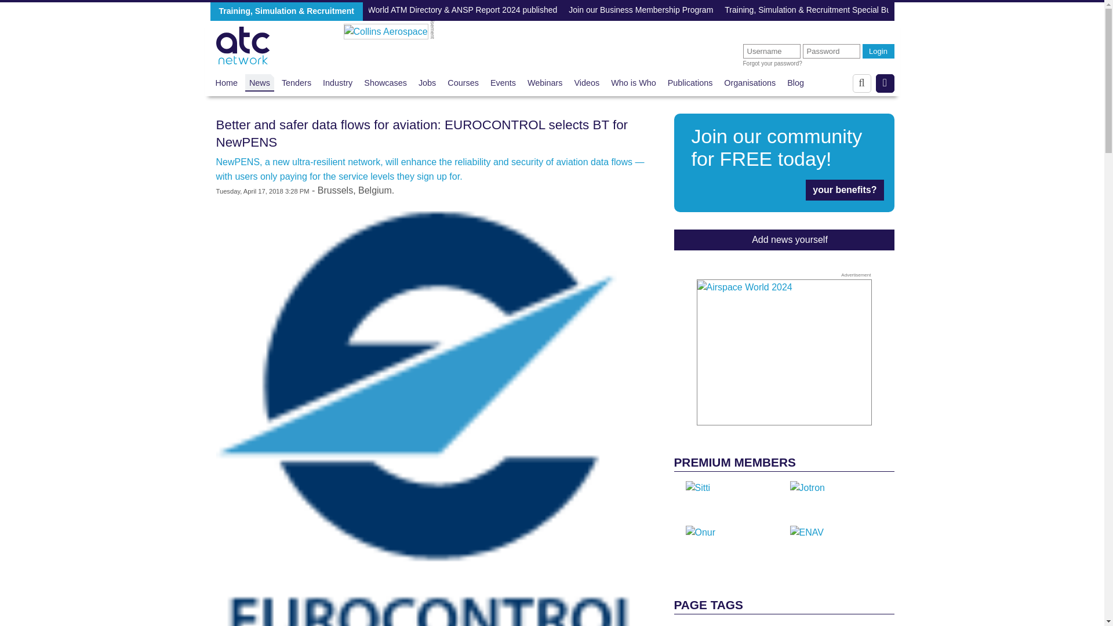  Describe the element at coordinates (641, 10) in the screenshot. I see `Join our Business Membership Program` at that location.